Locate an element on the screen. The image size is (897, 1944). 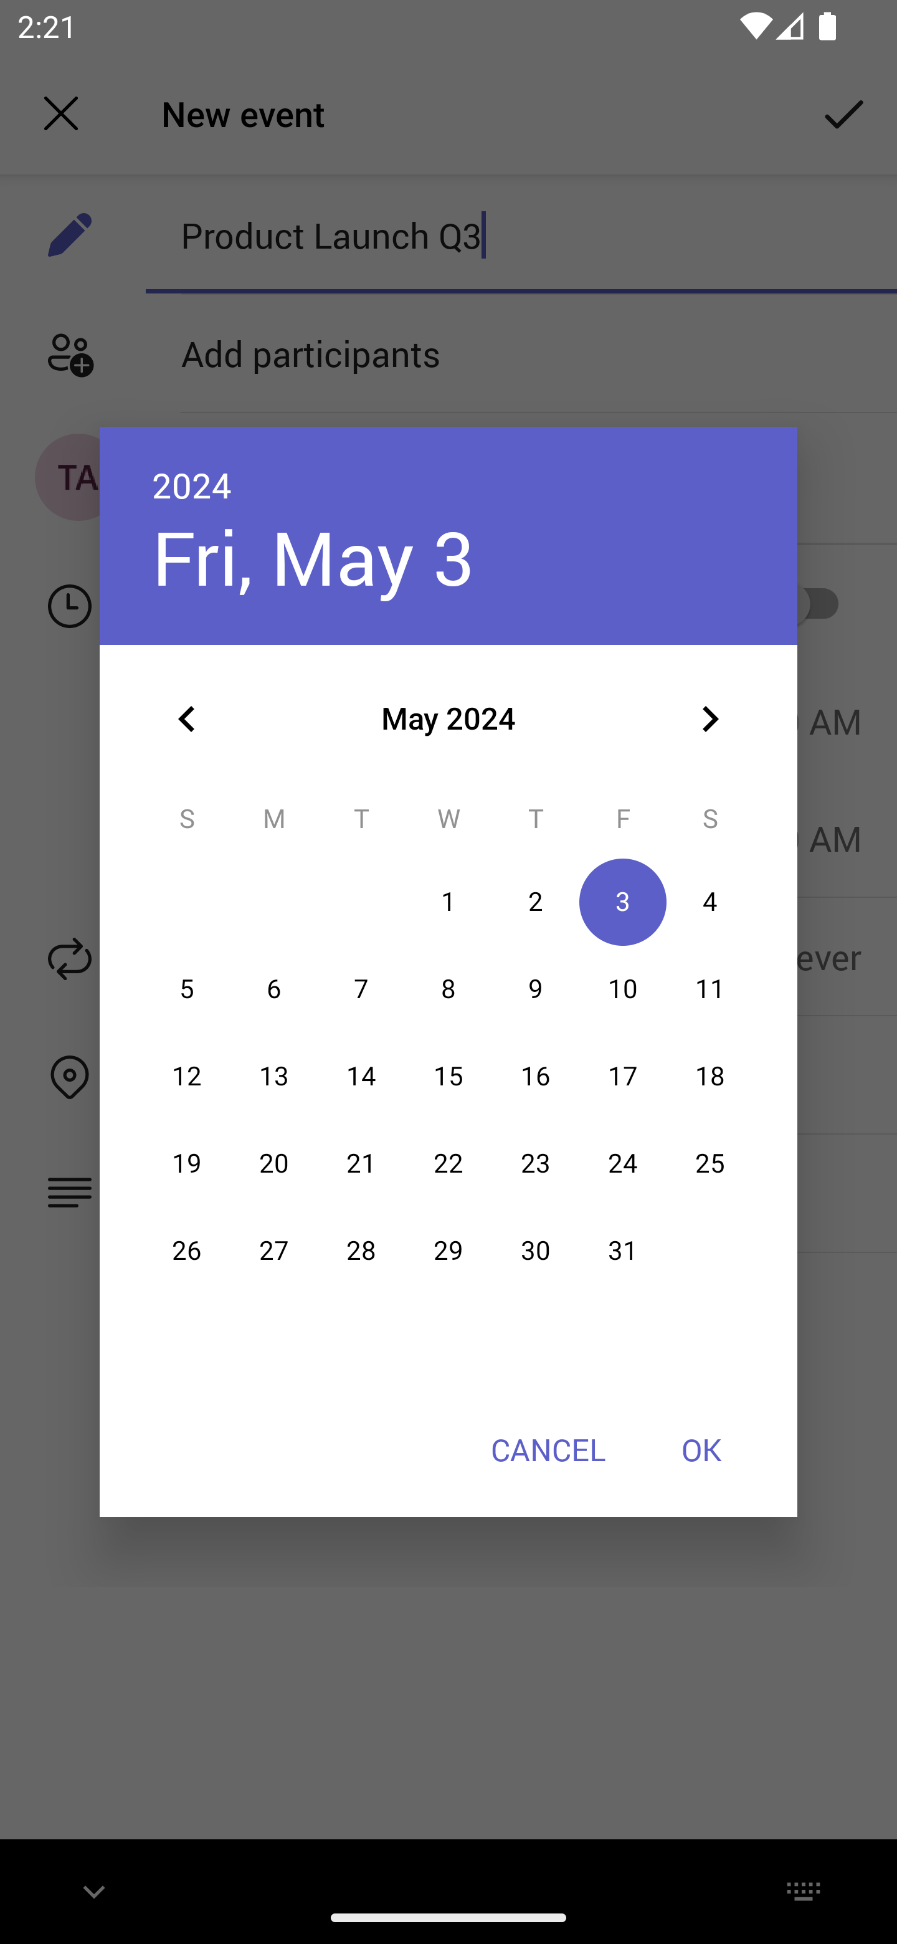
23 23 May 2024 is located at coordinates (536, 1163).